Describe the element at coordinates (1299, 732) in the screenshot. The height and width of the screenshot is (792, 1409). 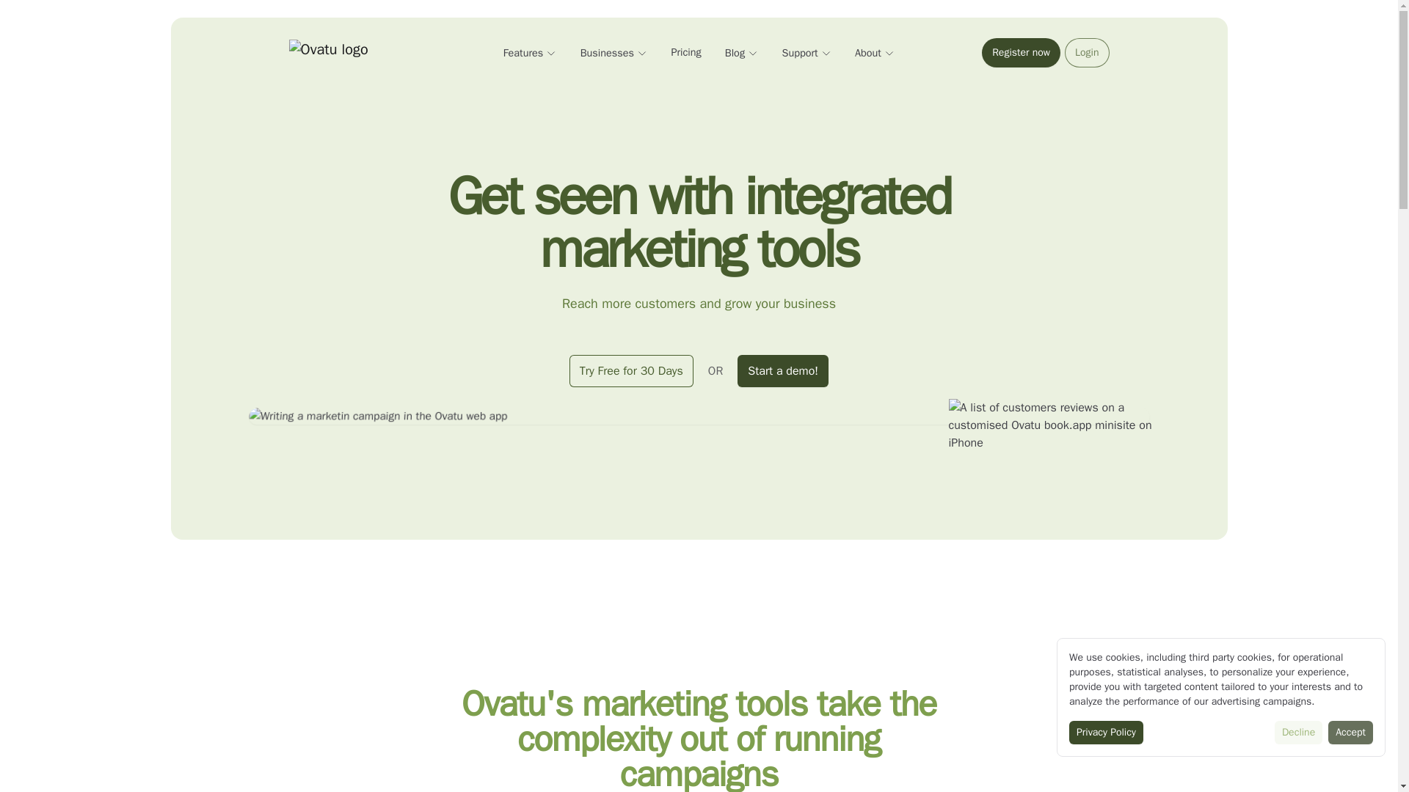
I see `Decline` at that location.